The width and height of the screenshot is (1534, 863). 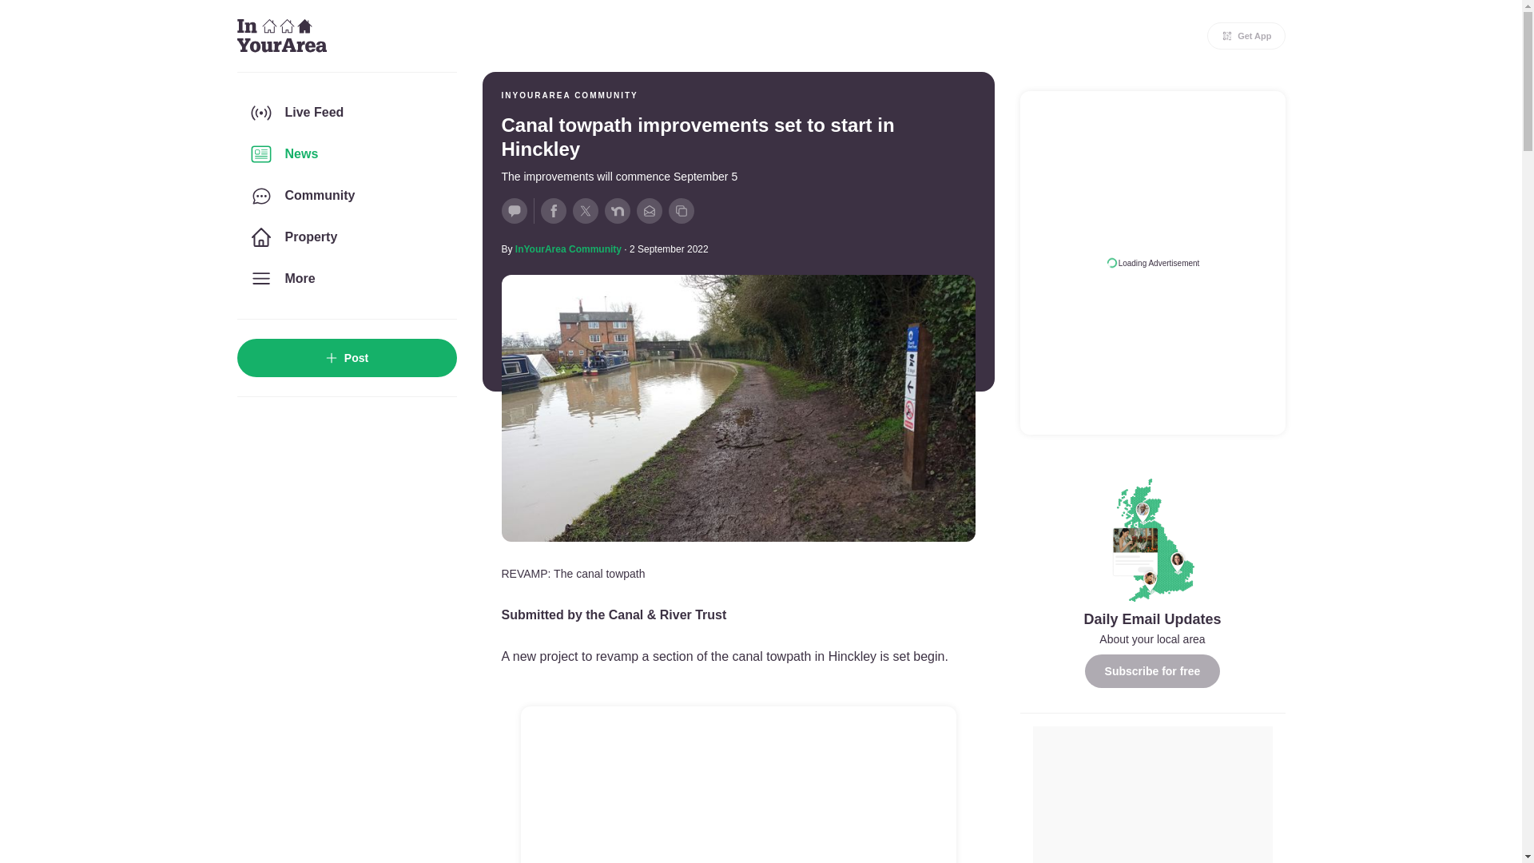 I want to click on Copy to clipboard, so click(x=680, y=211).